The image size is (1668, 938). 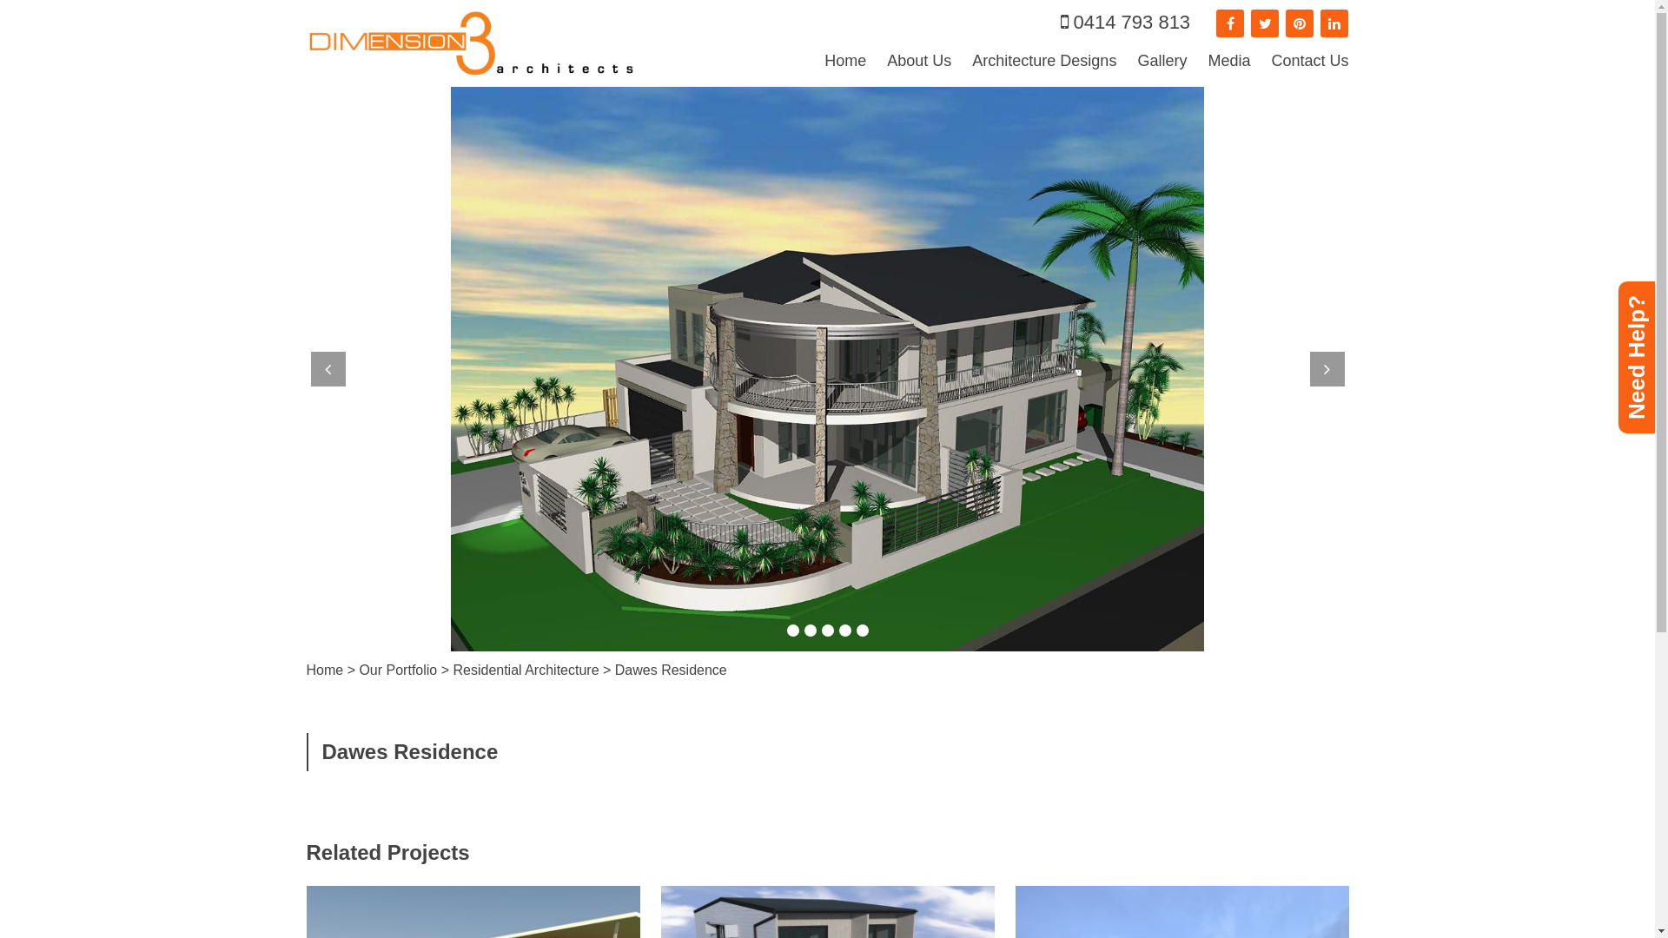 What do you see at coordinates (863, 631) in the screenshot?
I see `5` at bounding box center [863, 631].